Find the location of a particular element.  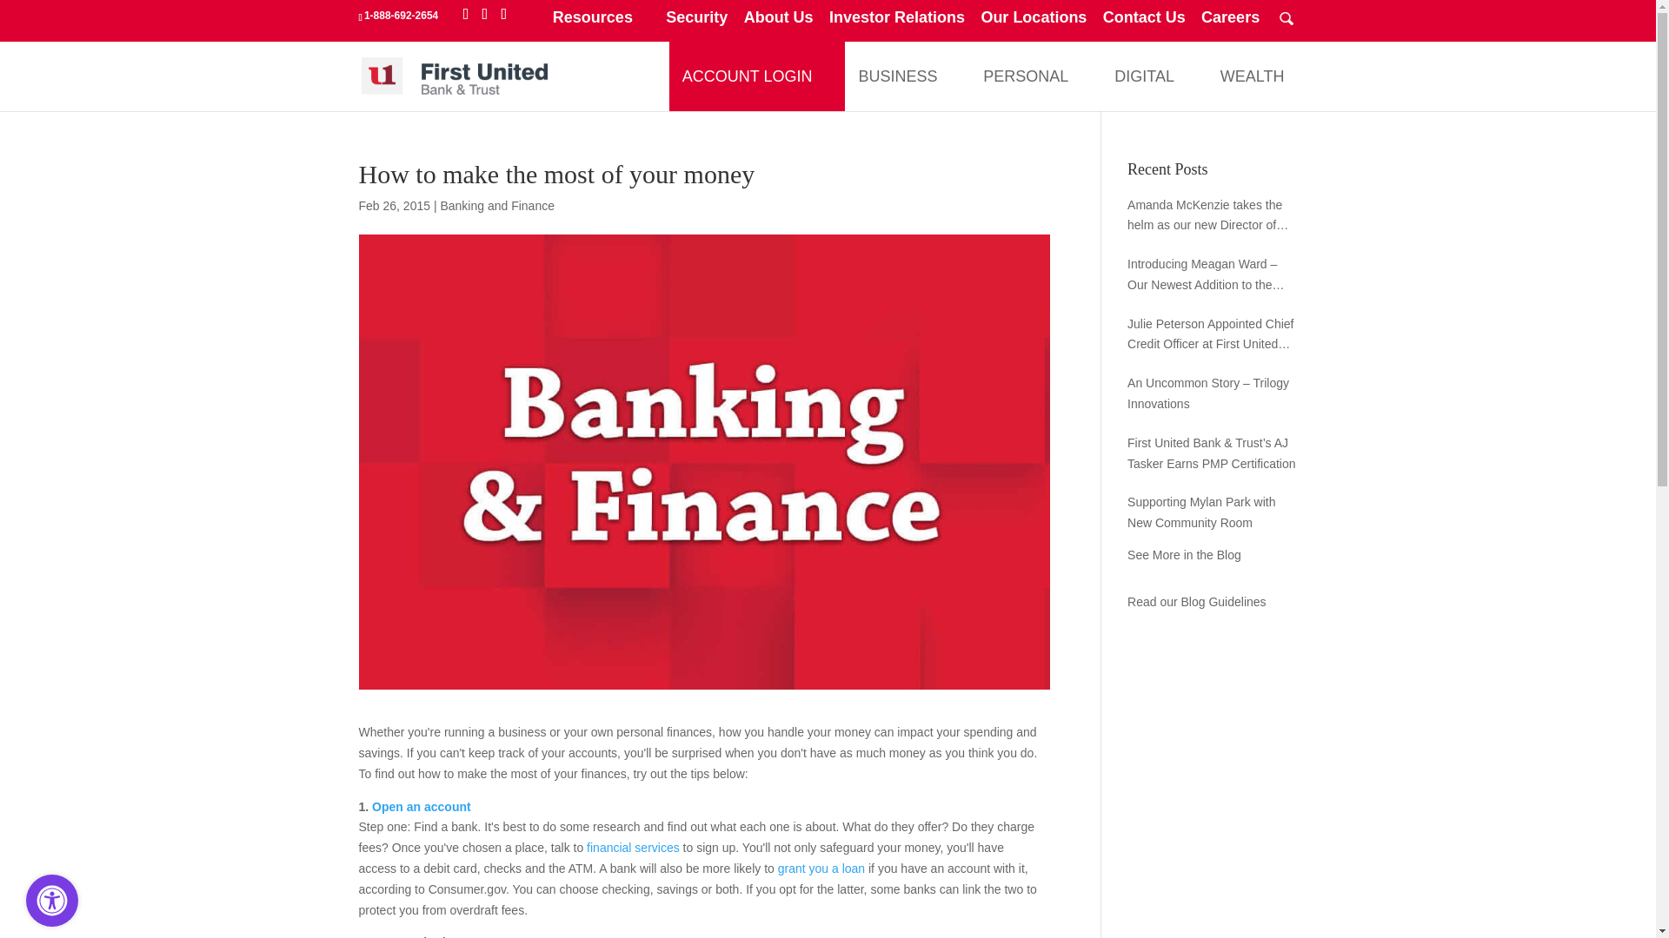

Careers is located at coordinates (1231, 23).